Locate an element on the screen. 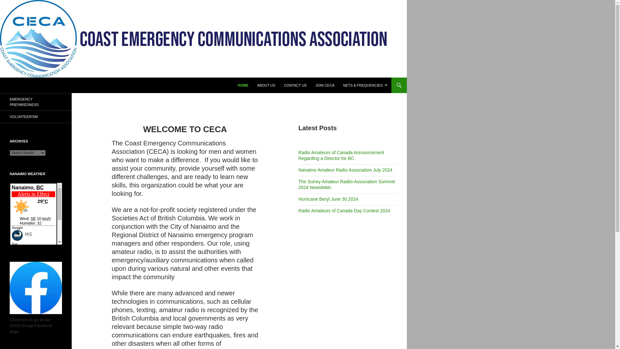  CONTACT US is located at coordinates (295, 85).